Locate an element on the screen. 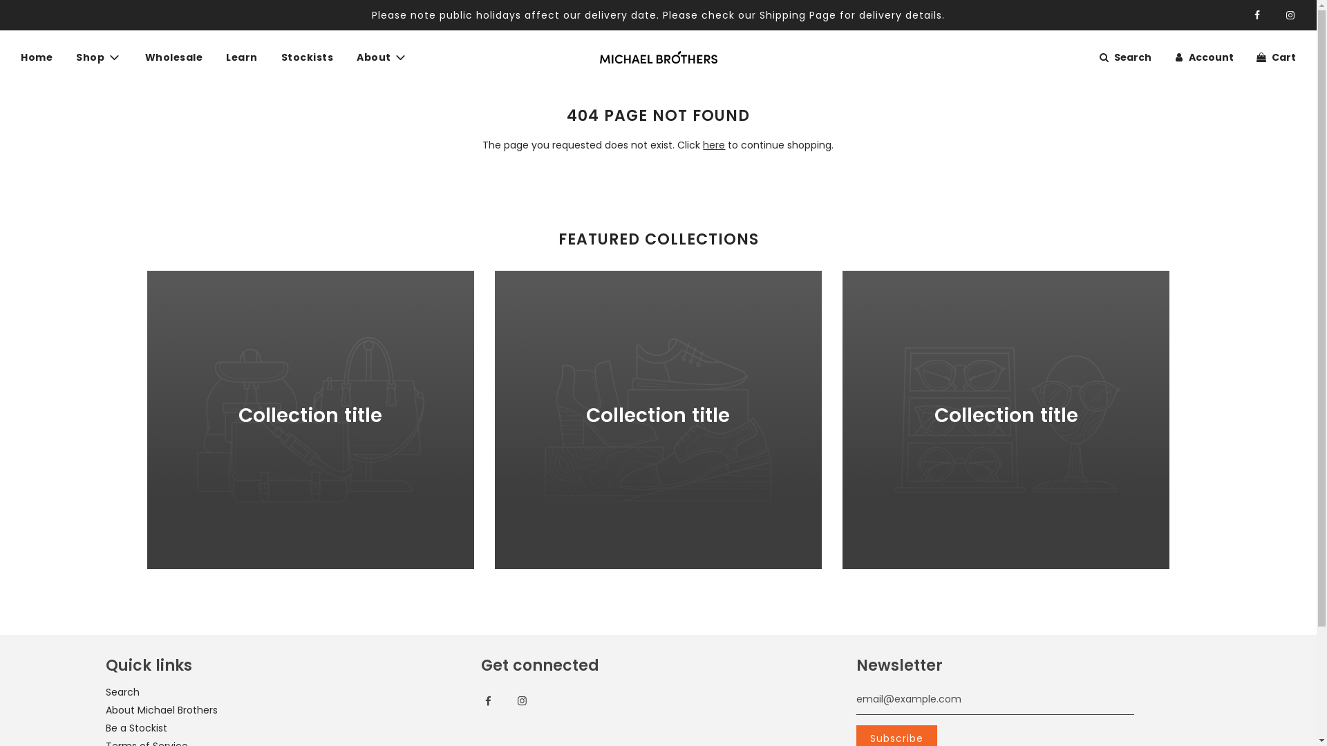 Image resolution: width=1327 pixels, height=746 pixels. Shop is located at coordinates (99, 58).